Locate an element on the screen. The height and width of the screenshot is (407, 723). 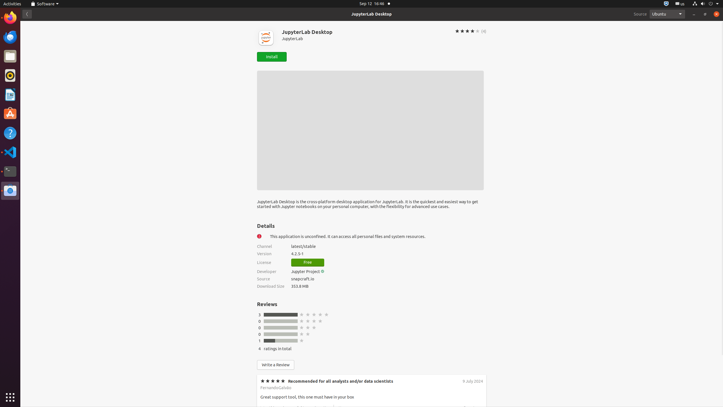
IsaHelpMain.desktop is located at coordinates (38, 85).